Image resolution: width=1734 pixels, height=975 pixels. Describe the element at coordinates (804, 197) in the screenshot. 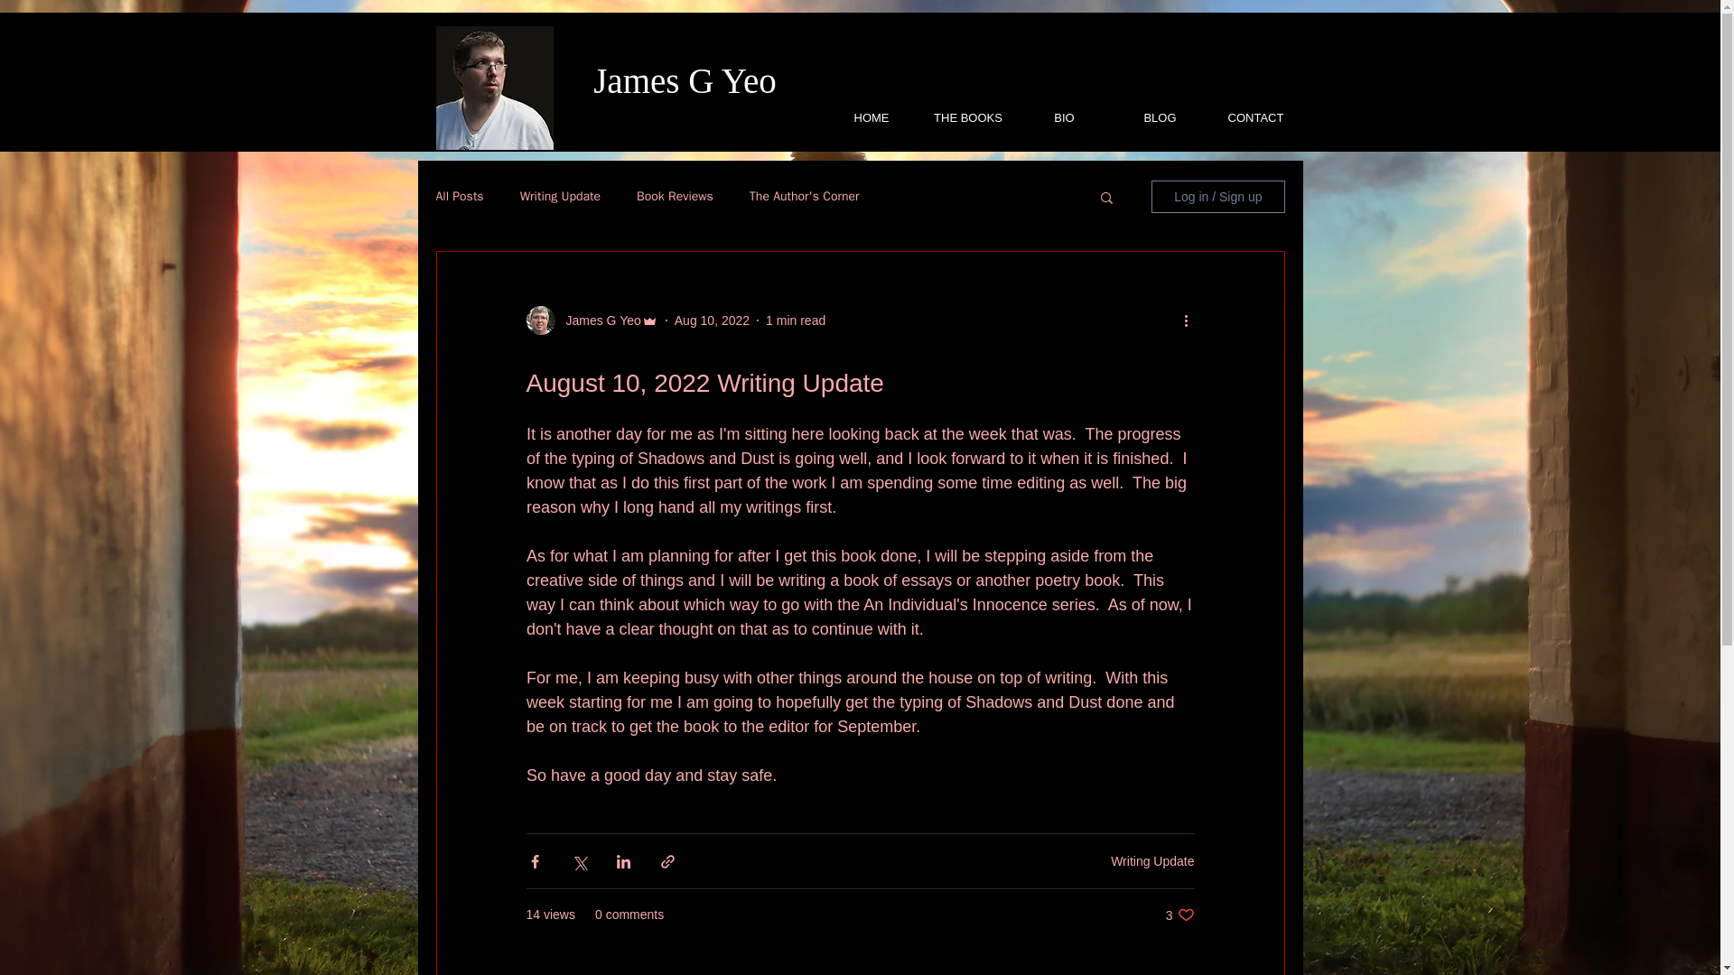

I see `Aug 10, 2022` at that location.